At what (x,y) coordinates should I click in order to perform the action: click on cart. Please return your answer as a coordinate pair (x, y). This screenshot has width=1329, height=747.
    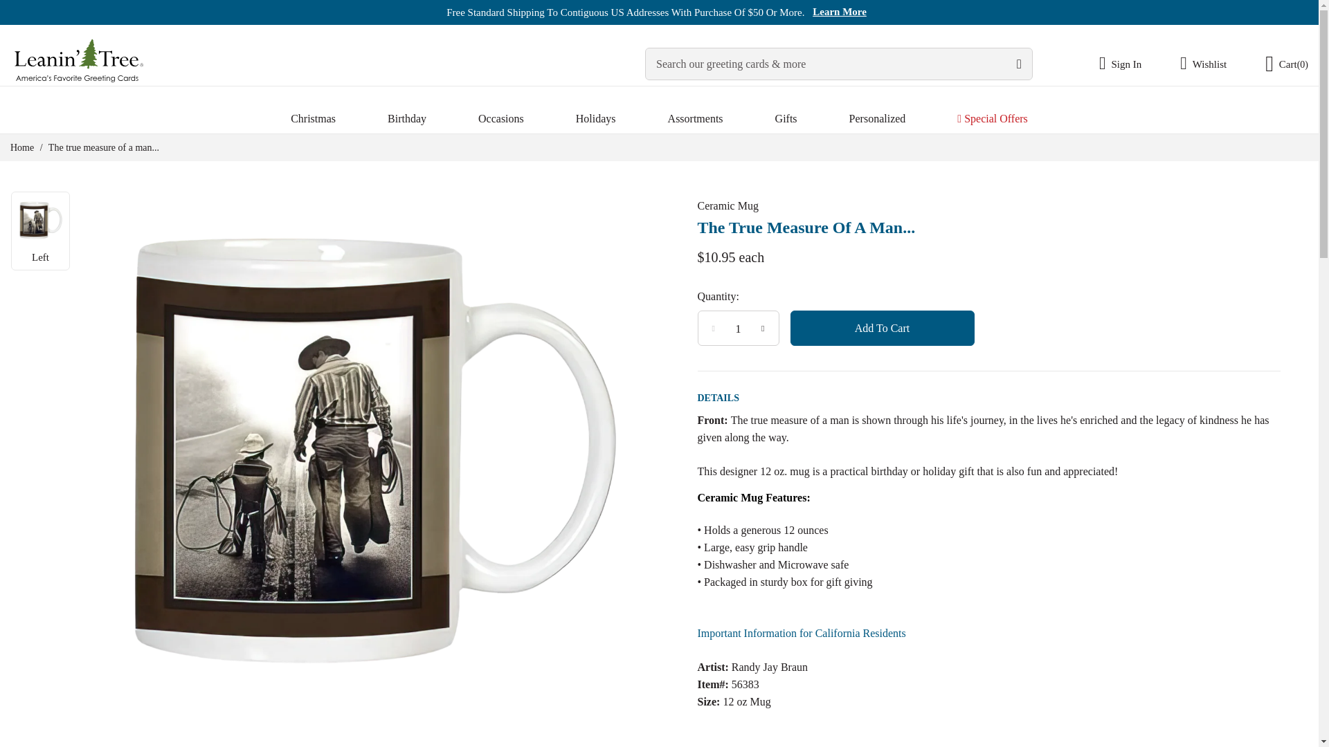
    Looking at the image, I should click on (1276, 64).